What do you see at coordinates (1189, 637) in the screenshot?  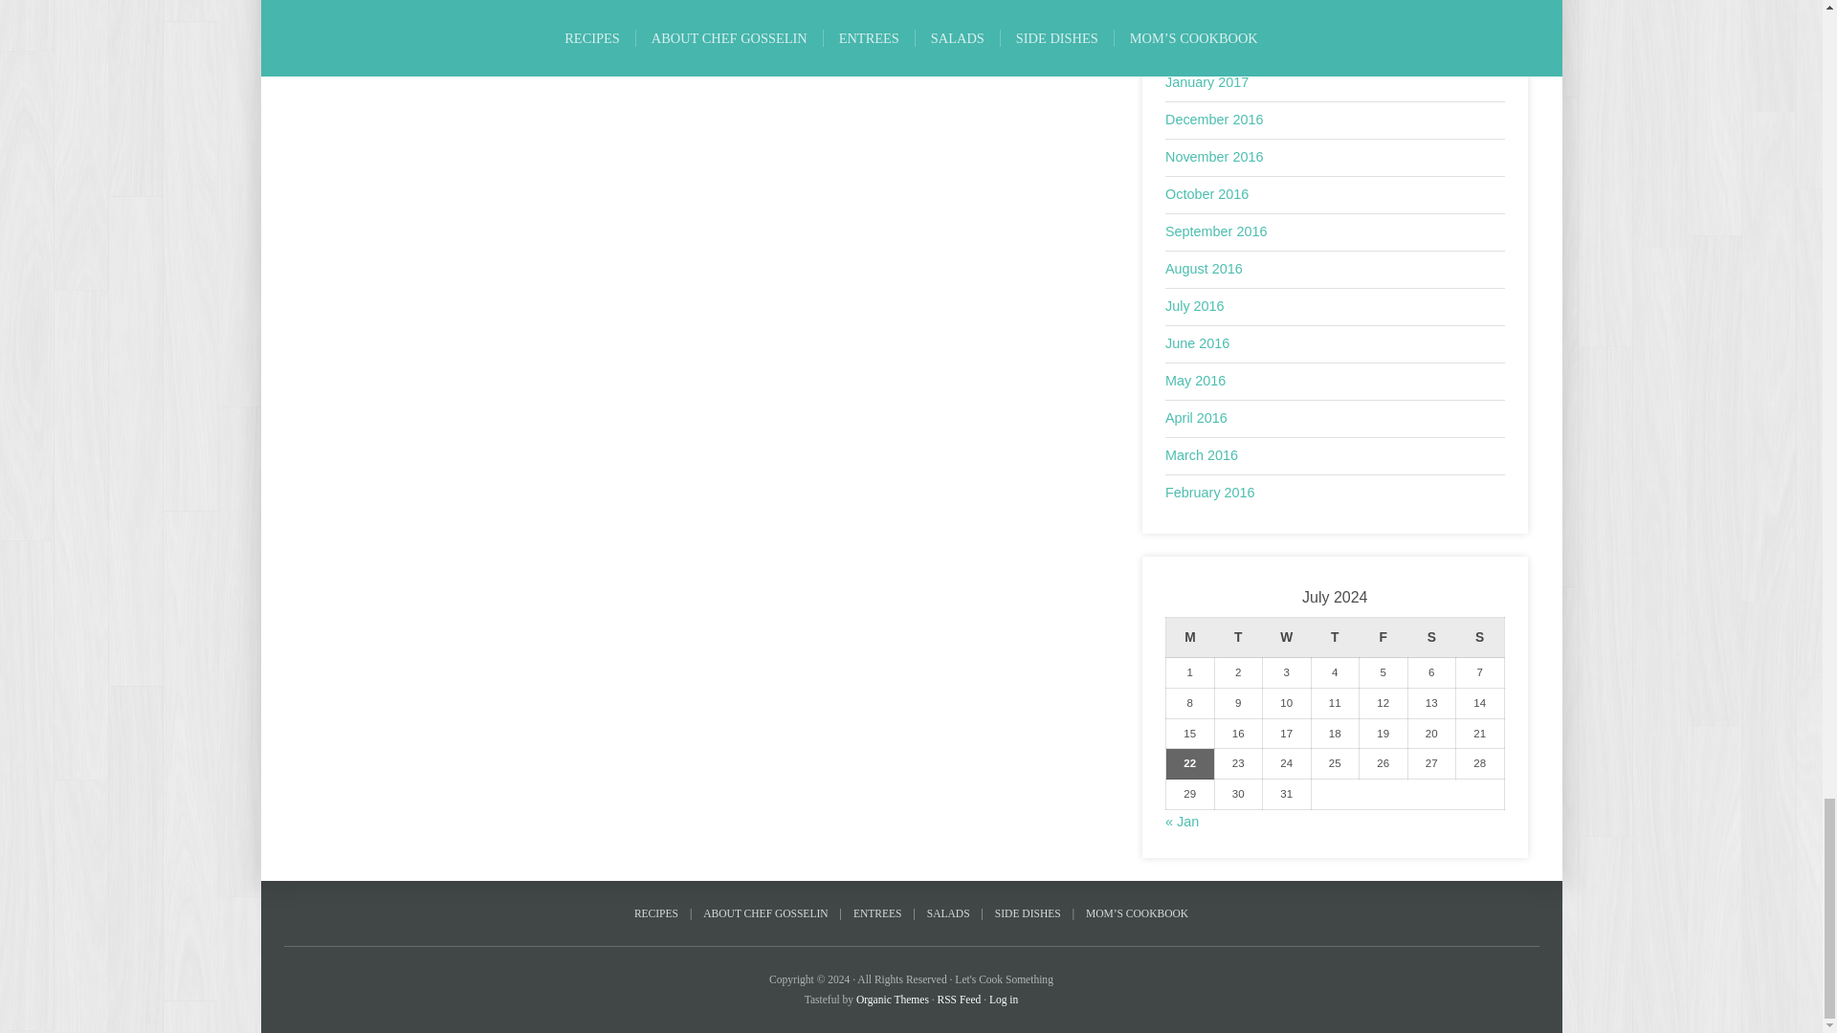 I see `Monday` at bounding box center [1189, 637].